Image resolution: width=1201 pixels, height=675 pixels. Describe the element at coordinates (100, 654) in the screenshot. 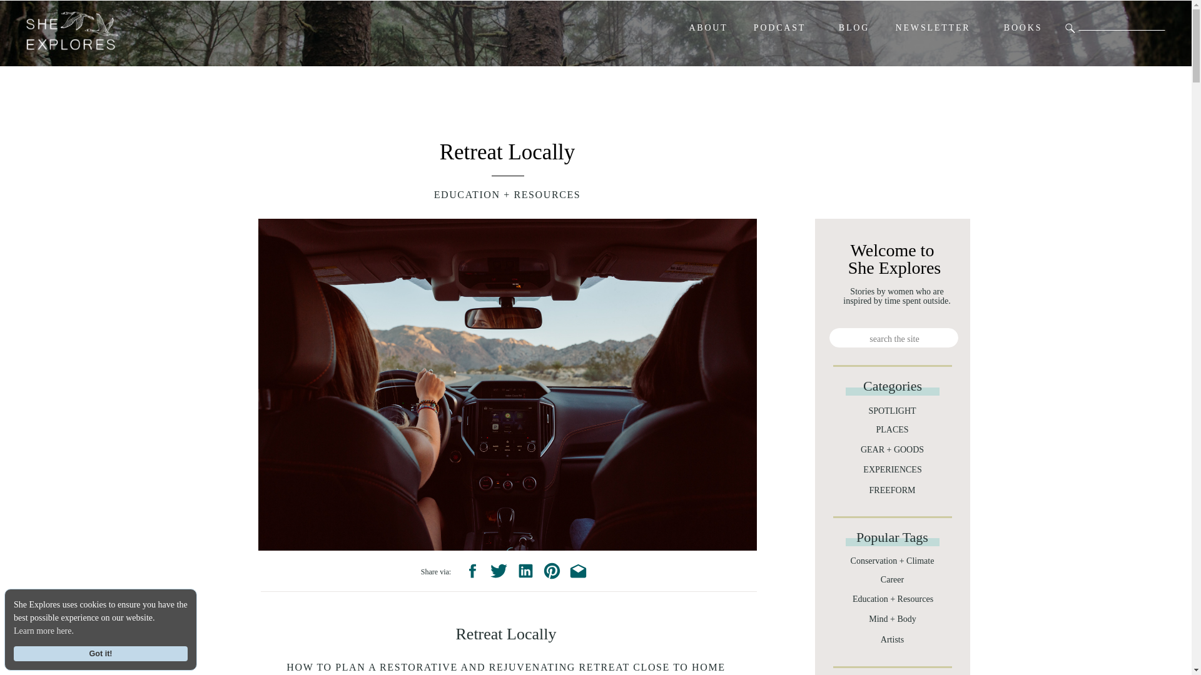

I see `Got it!` at that location.